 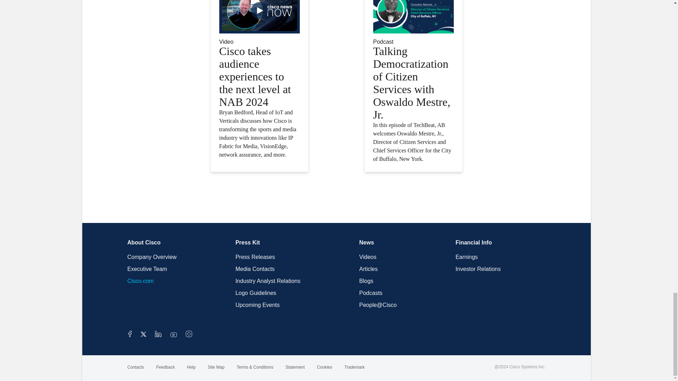 What do you see at coordinates (144, 335) in the screenshot?
I see `twitter` at bounding box center [144, 335].